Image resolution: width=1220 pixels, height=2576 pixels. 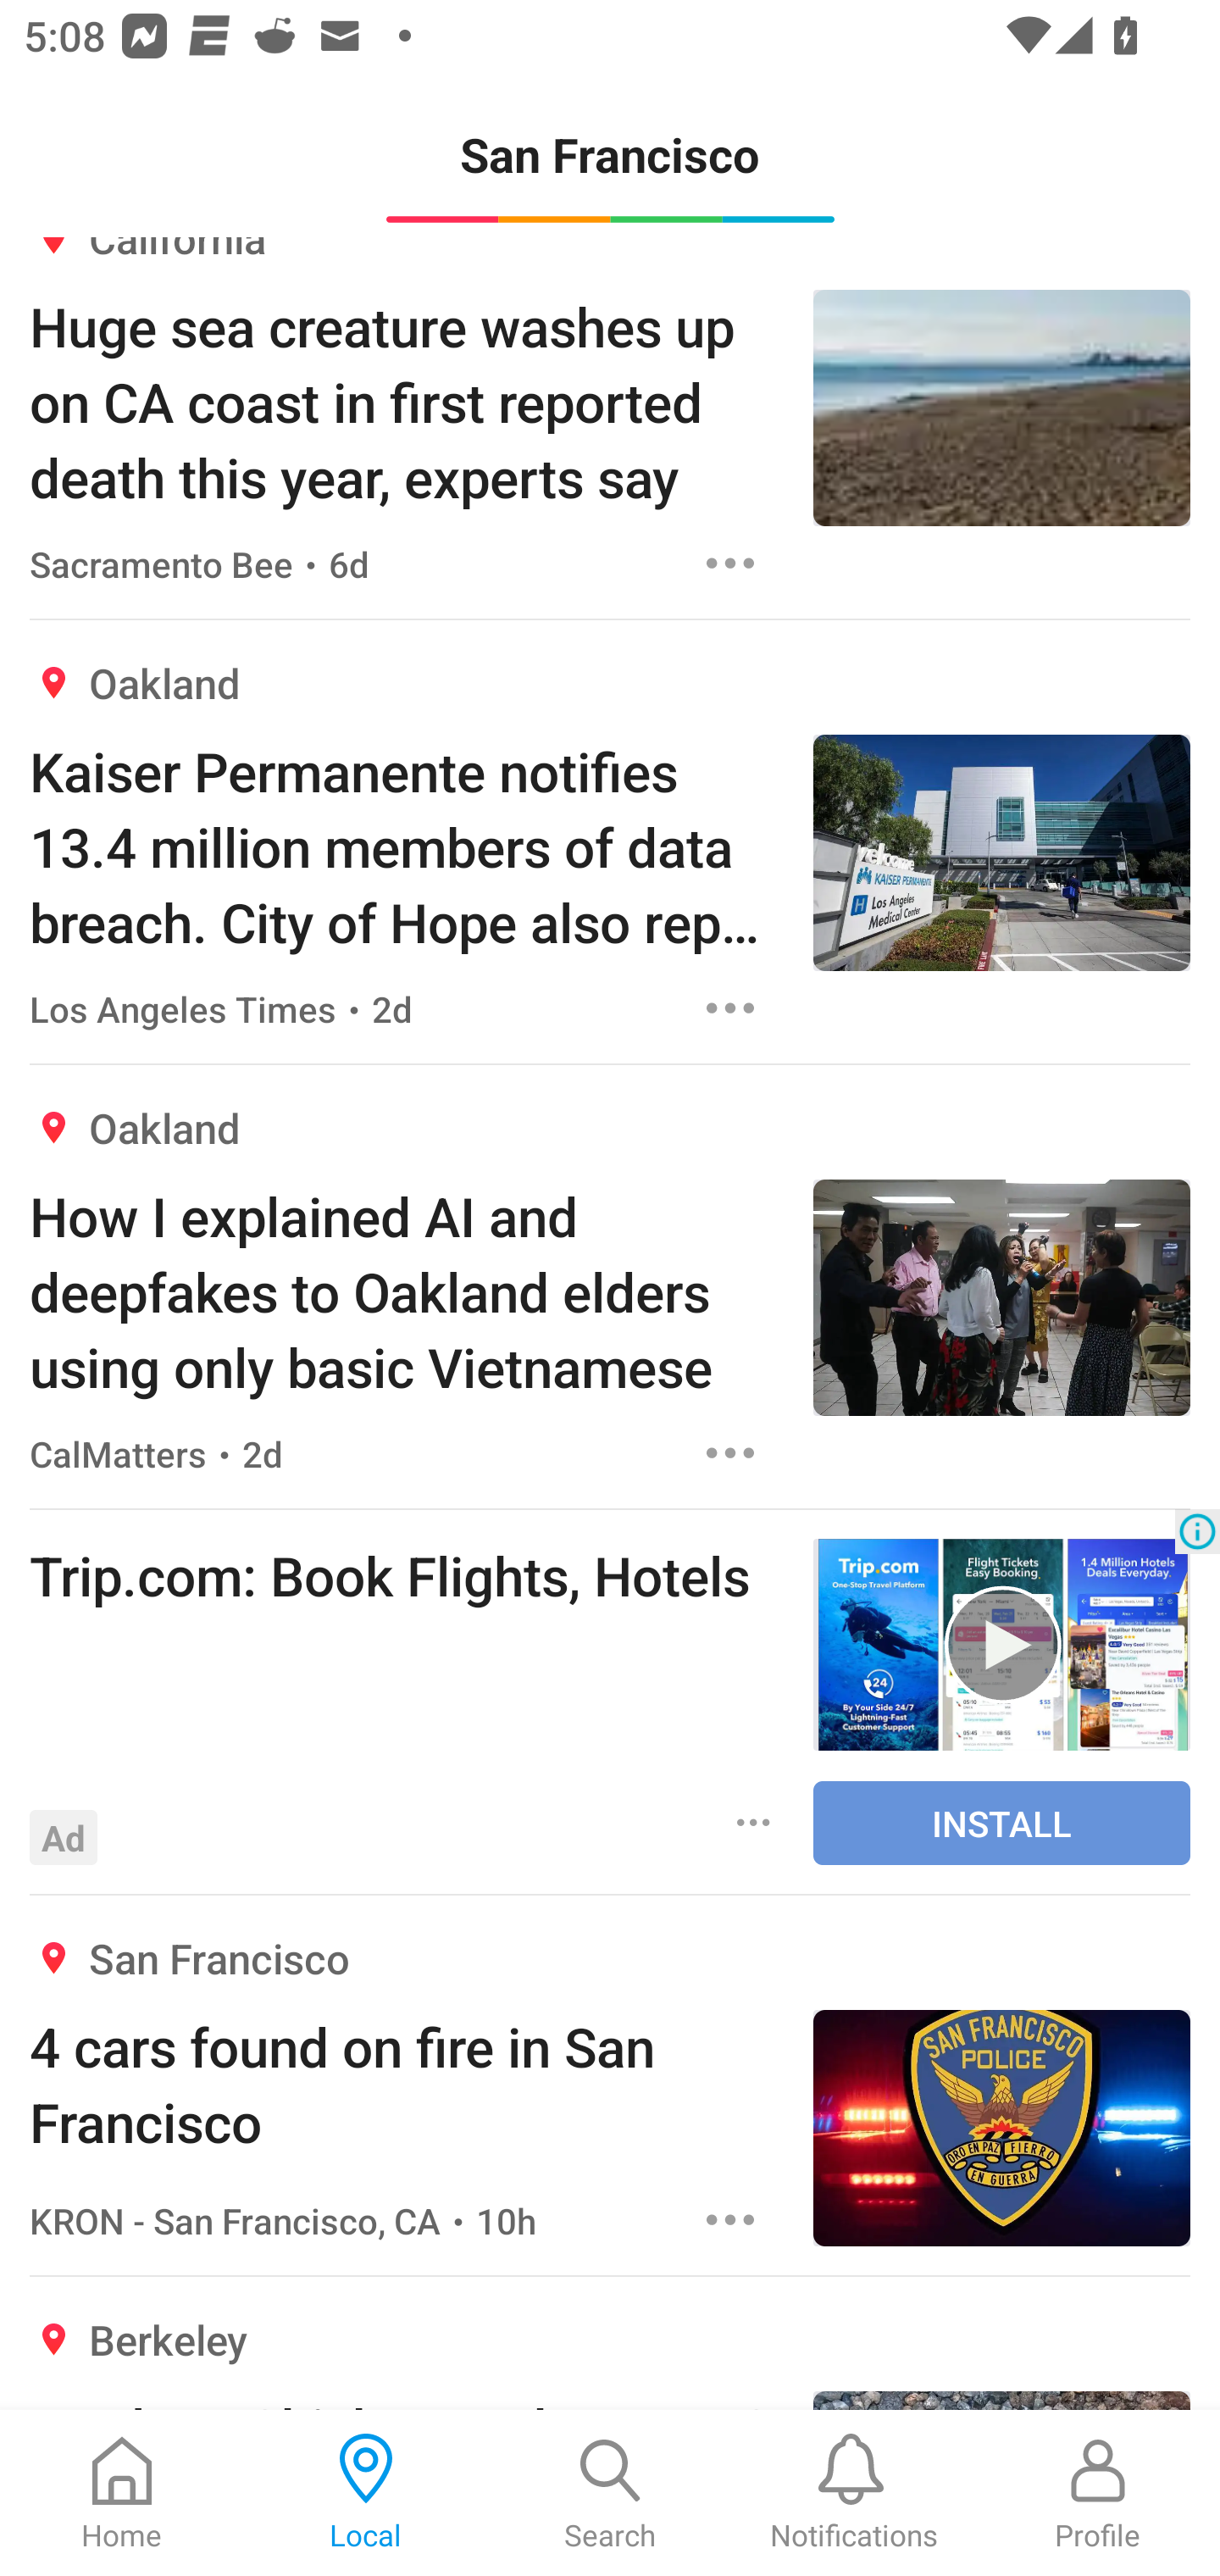 I want to click on Ad Choices Icon, so click(x=1197, y=1531).